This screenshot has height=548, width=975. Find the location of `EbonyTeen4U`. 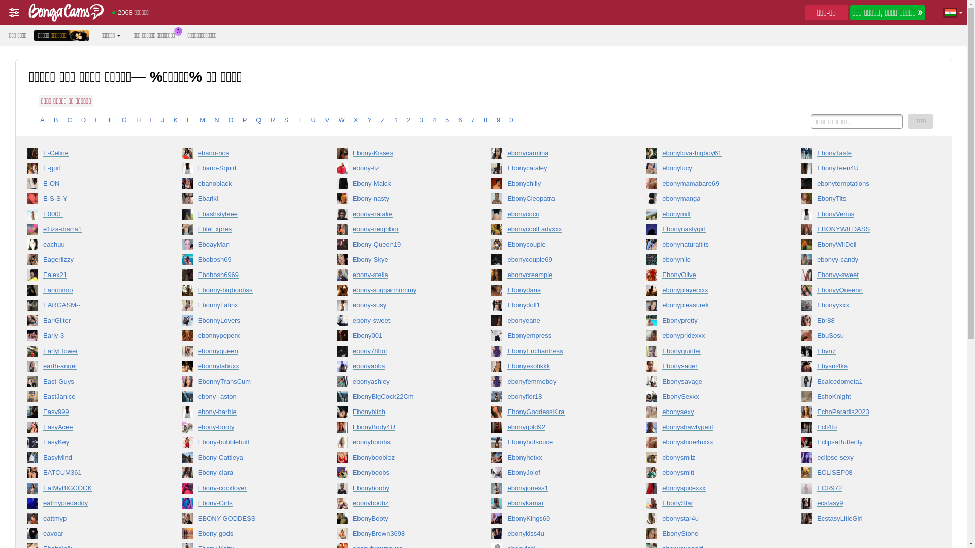

EbonyTeen4U is located at coordinates (864, 170).